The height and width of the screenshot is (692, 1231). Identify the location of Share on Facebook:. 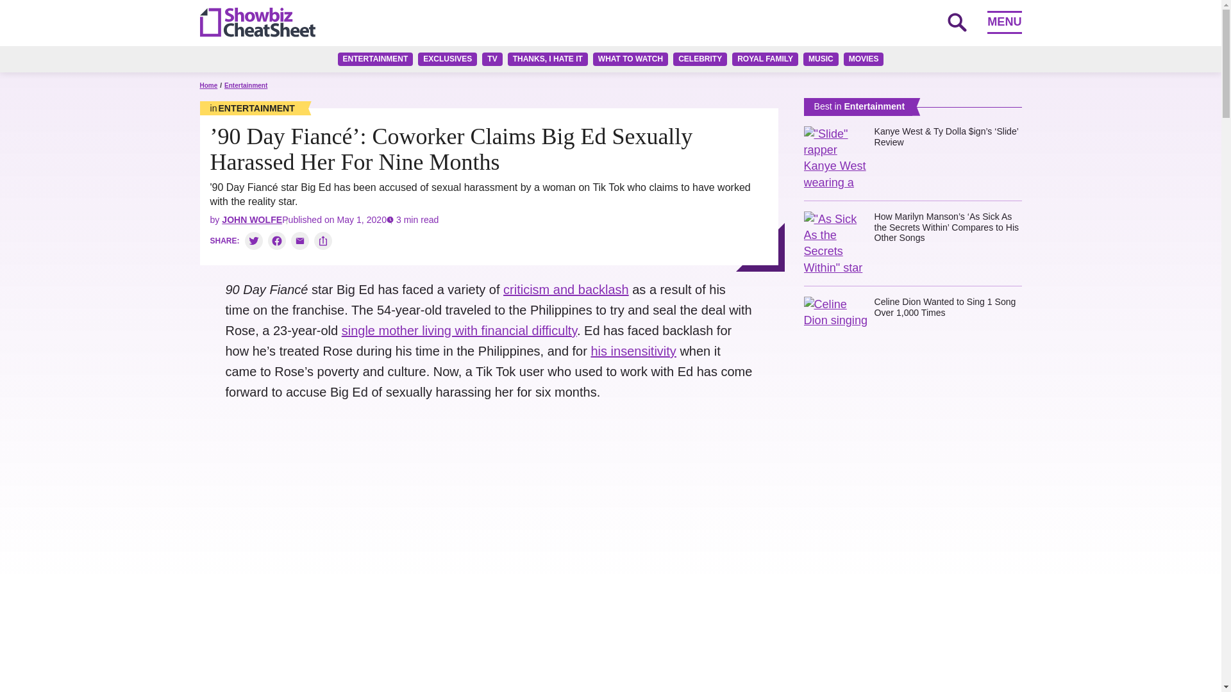
(277, 240).